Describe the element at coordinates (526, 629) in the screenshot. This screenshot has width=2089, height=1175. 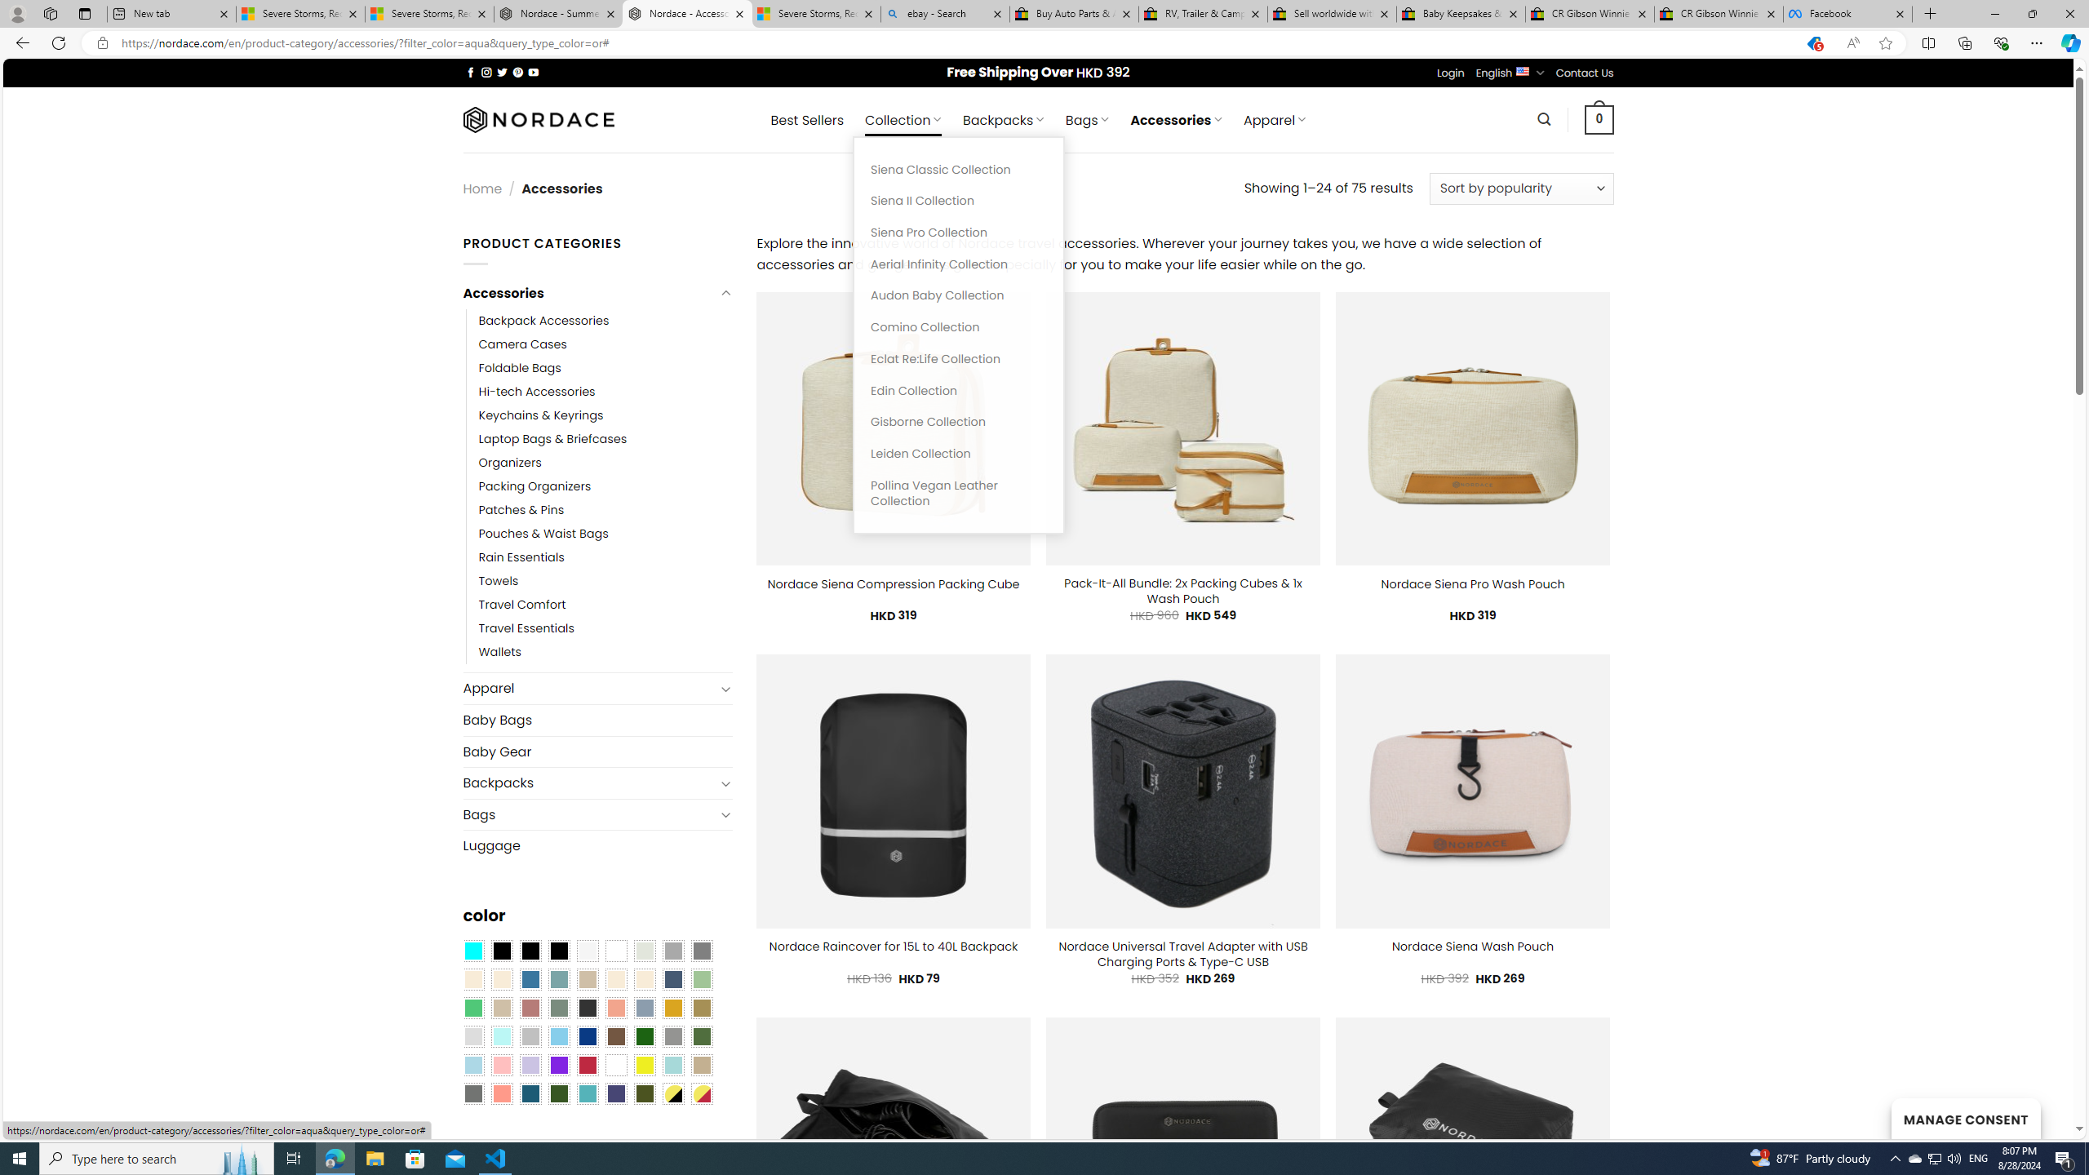
I see `Travel Essentials` at that location.